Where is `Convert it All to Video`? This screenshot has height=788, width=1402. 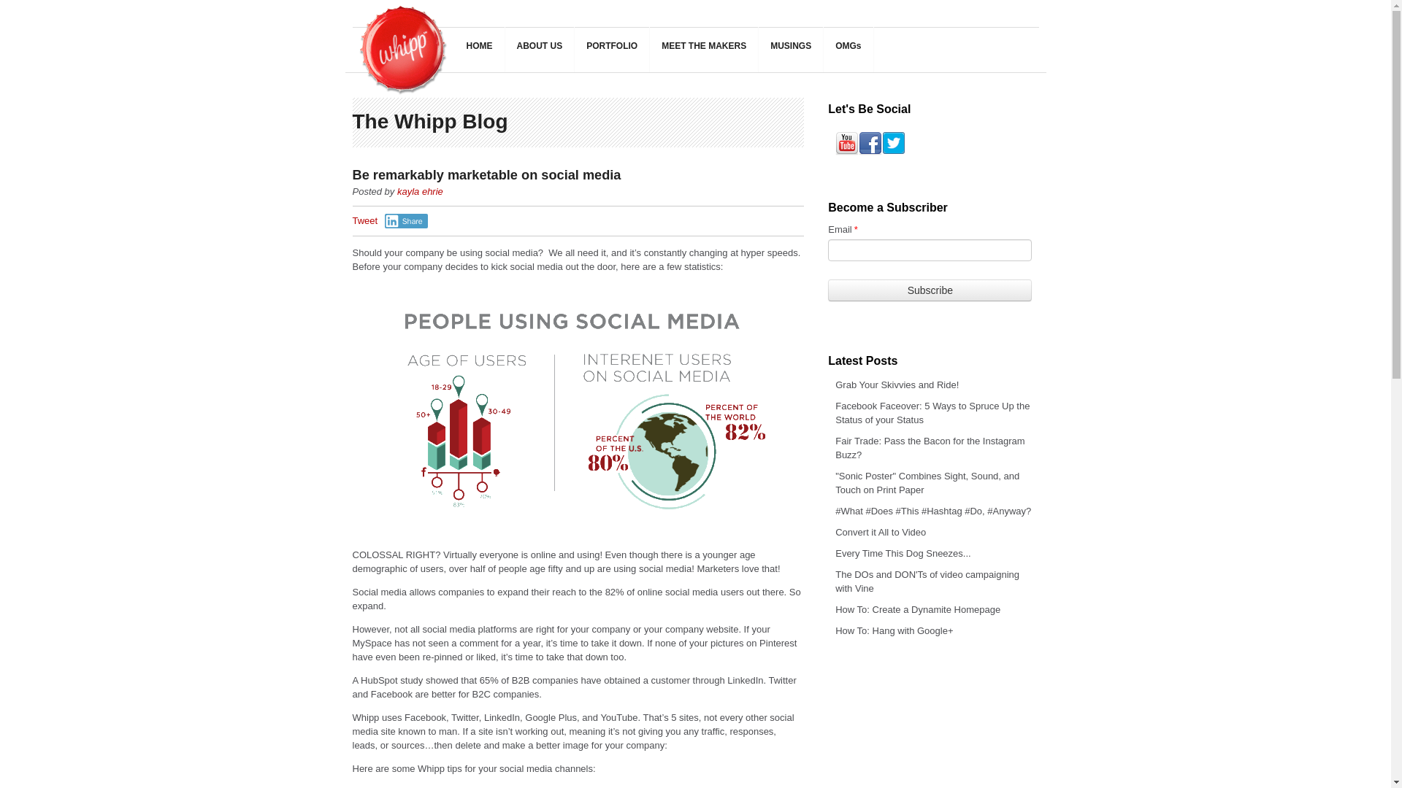
Convert it All to Video is located at coordinates (881, 532).